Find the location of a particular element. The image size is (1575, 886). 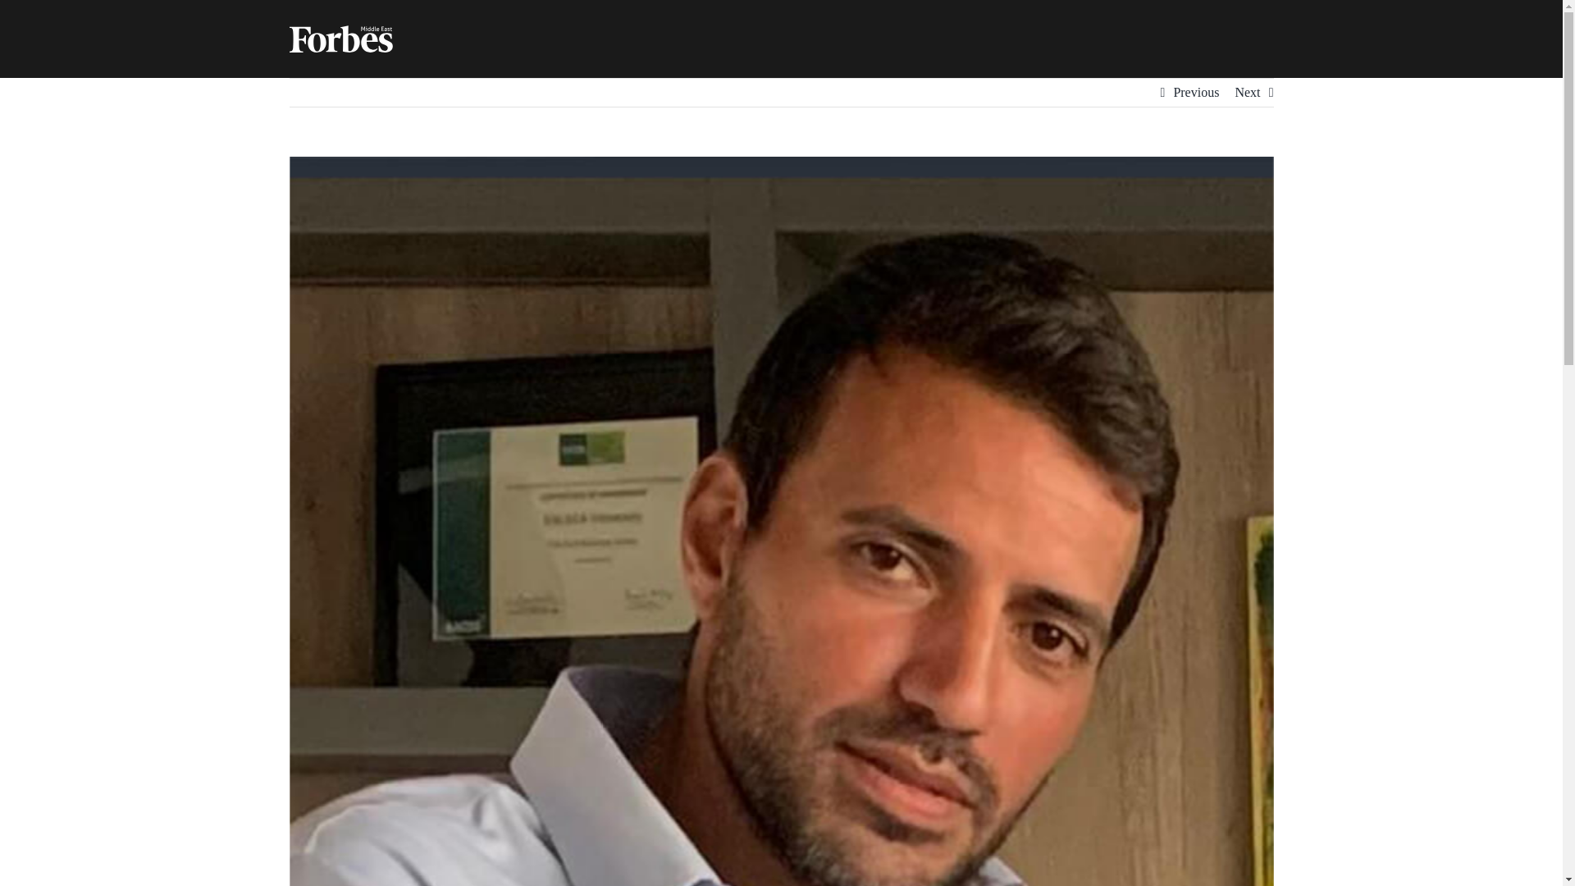

Previous is located at coordinates (1196, 92).